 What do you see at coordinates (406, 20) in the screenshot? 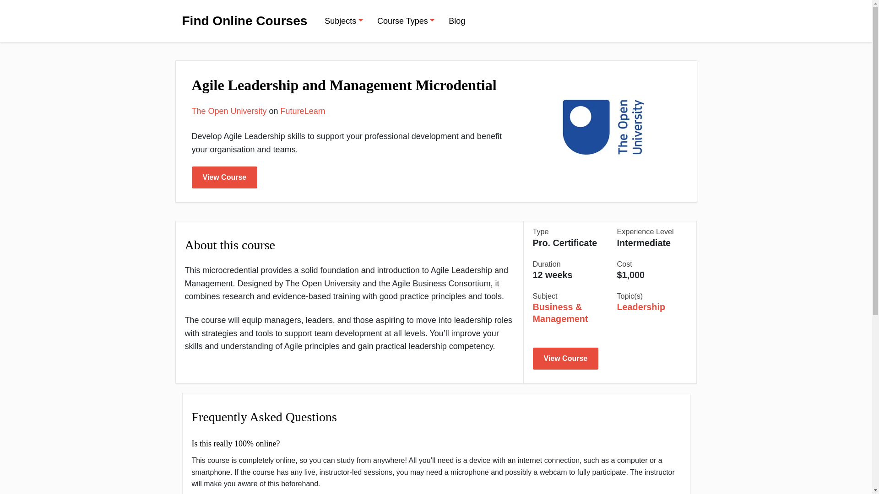
I see `Course Types` at bounding box center [406, 20].